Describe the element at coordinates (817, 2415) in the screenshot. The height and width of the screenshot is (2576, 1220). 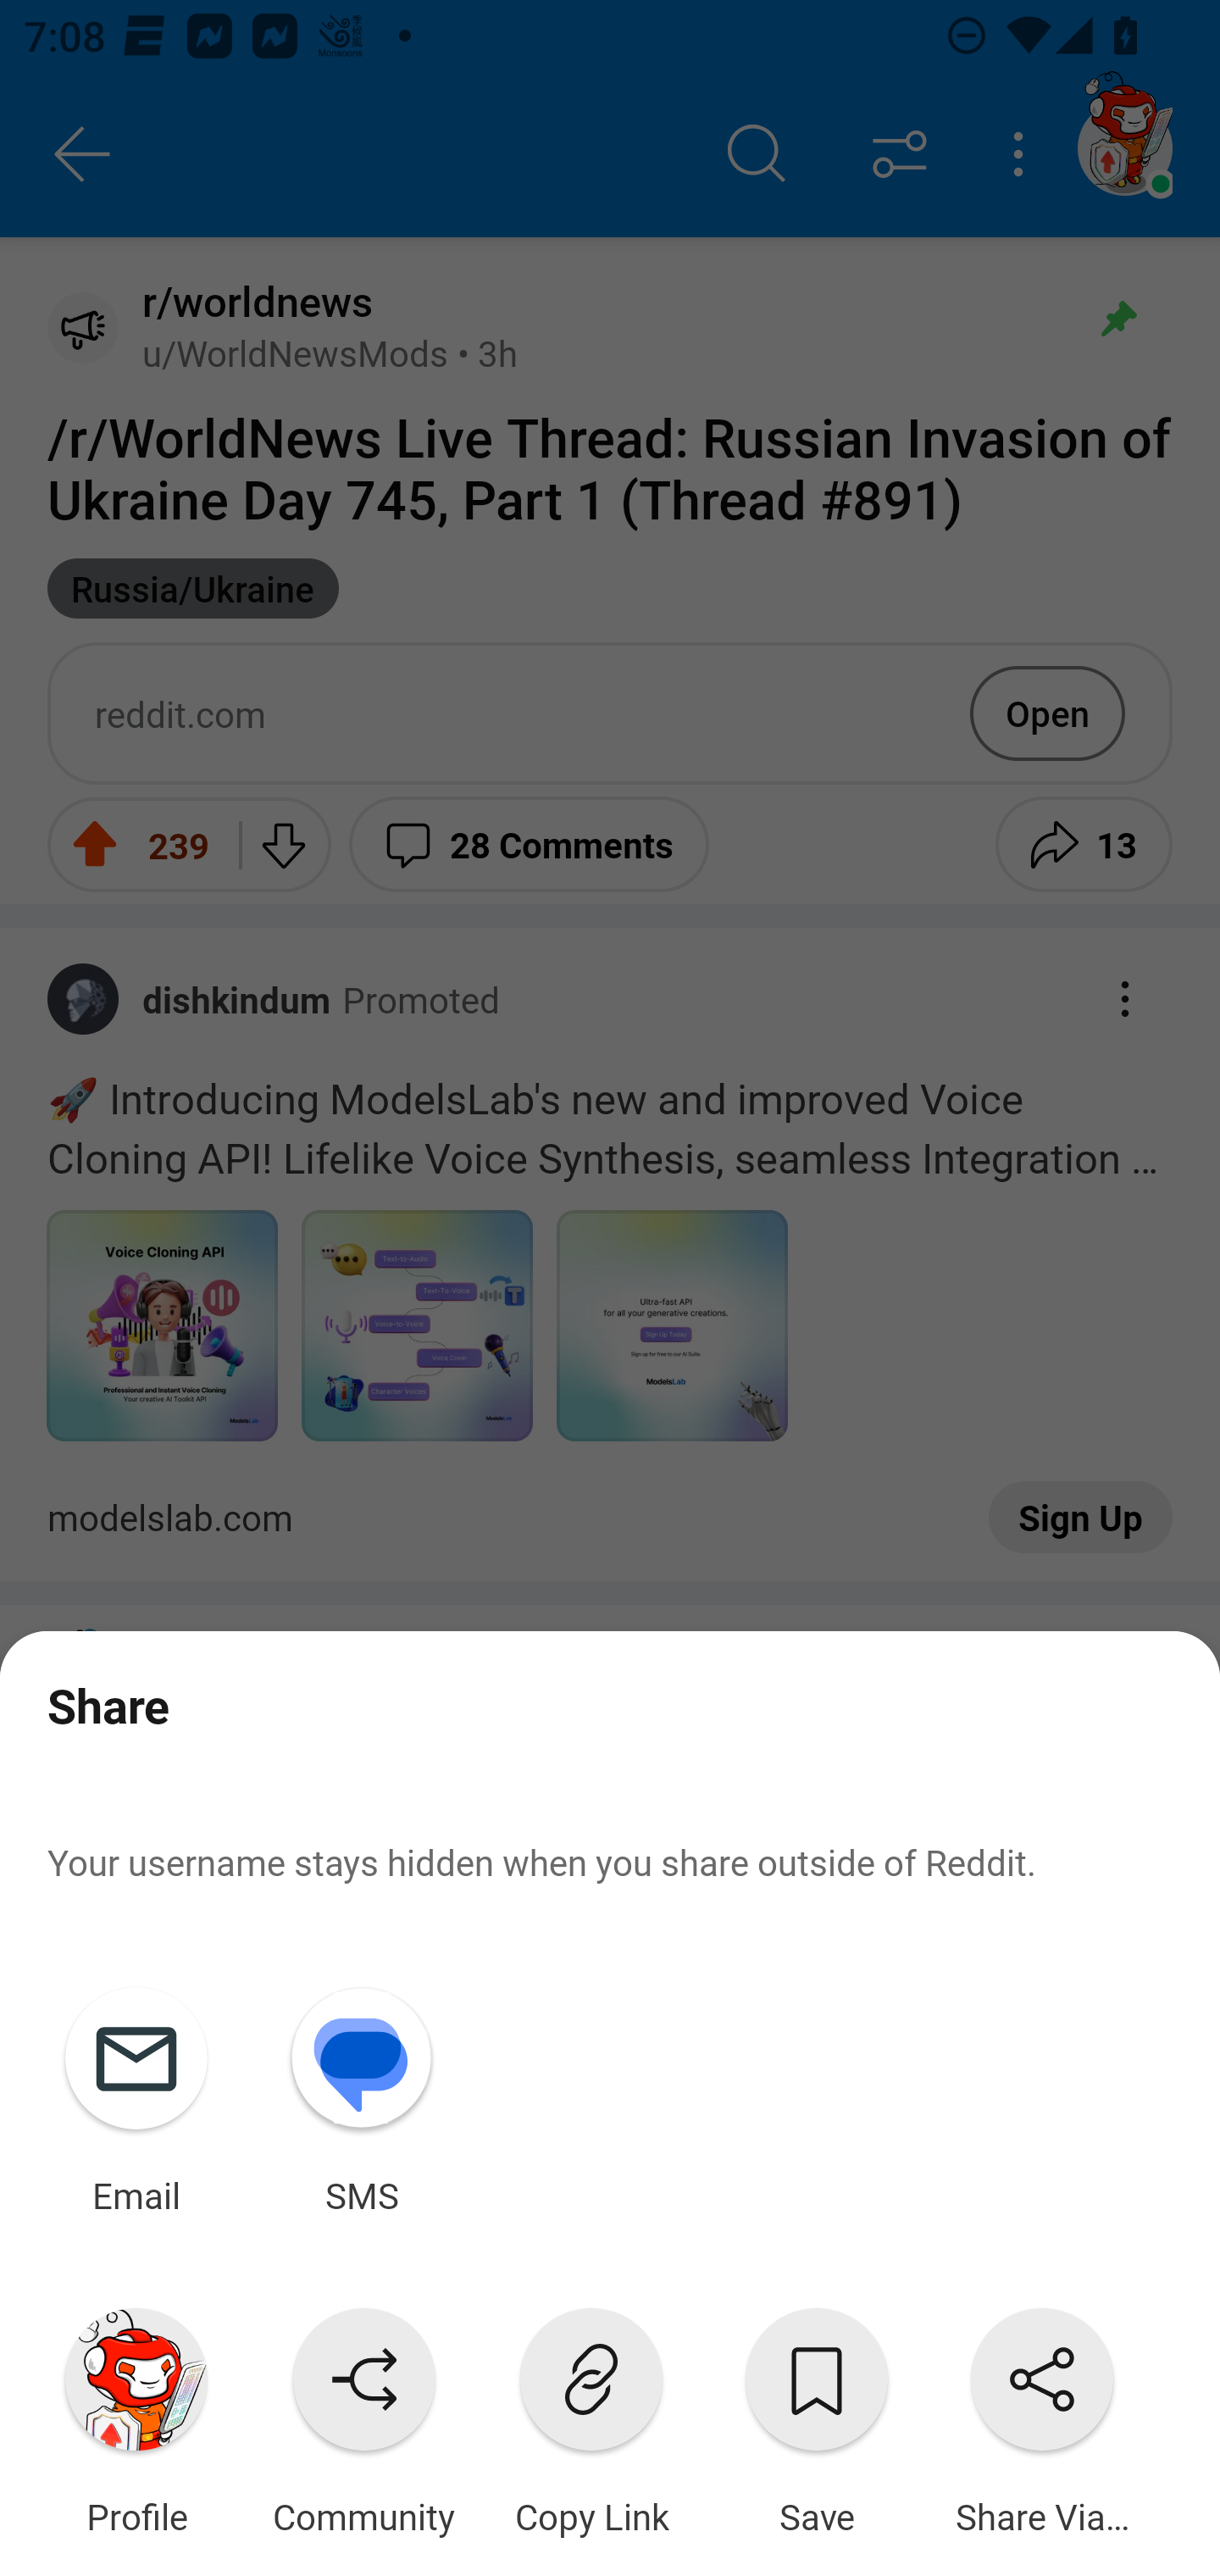
I see `Save` at that location.